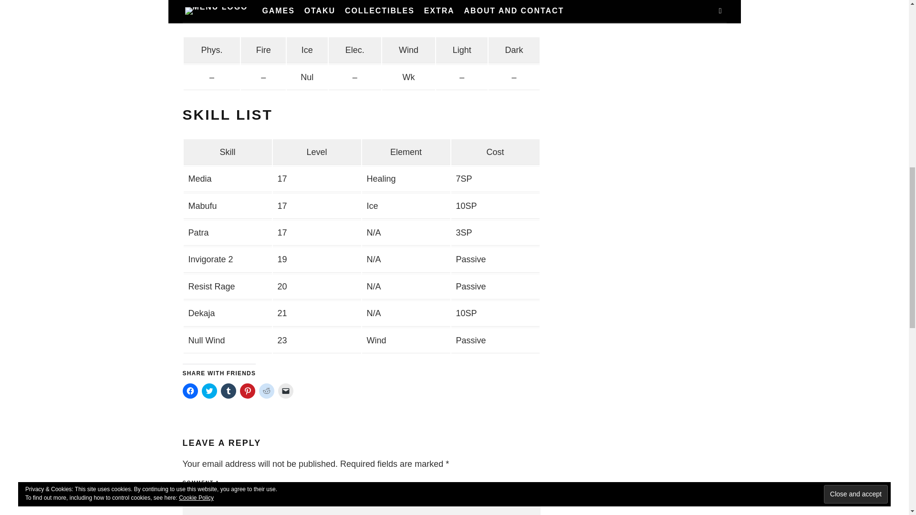 The height and width of the screenshot is (515, 916). Describe the element at coordinates (209, 391) in the screenshot. I see `Click to share on Twitter` at that location.